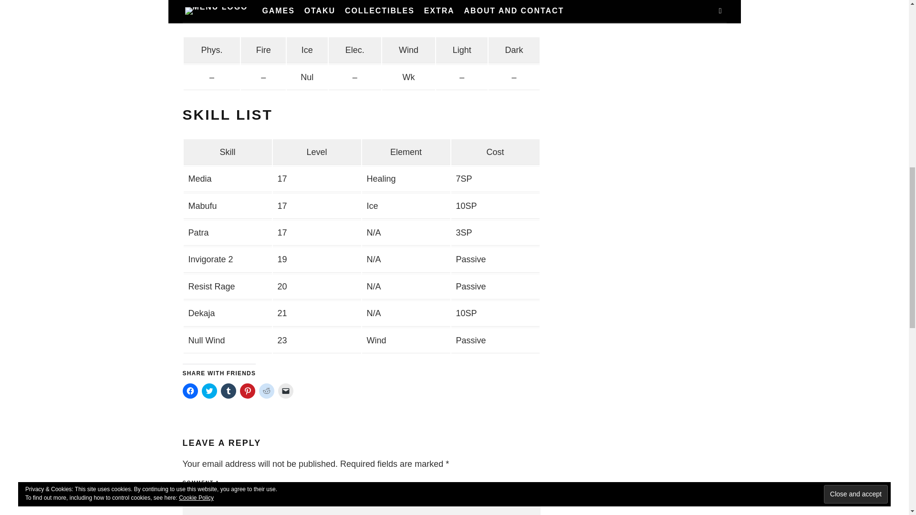 The height and width of the screenshot is (515, 916). Describe the element at coordinates (209, 391) in the screenshot. I see `Click to share on Twitter` at that location.